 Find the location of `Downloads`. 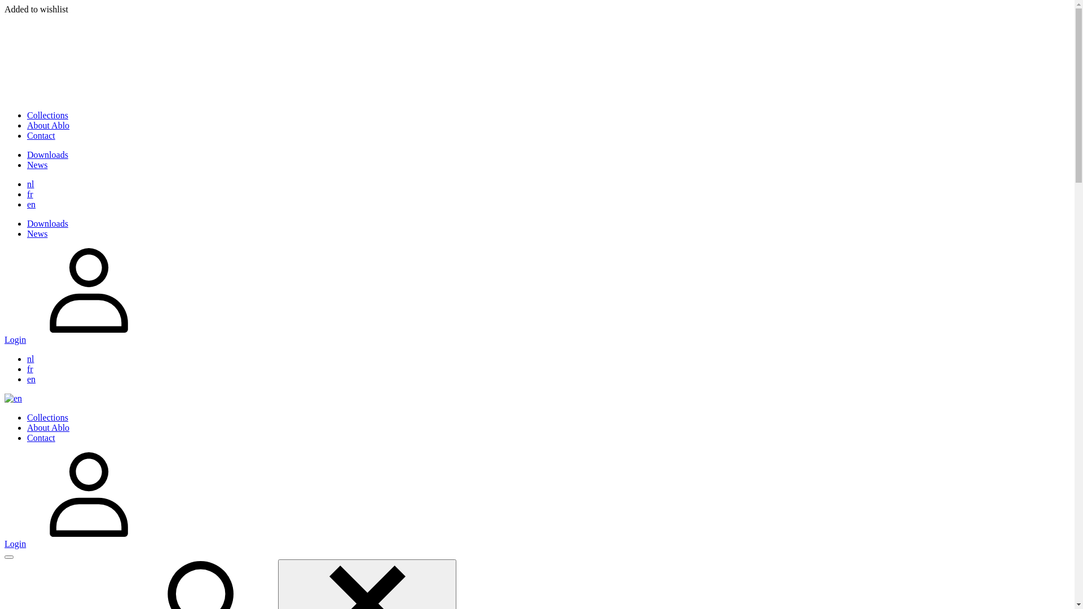

Downloads is located at coordinates (47, 155).